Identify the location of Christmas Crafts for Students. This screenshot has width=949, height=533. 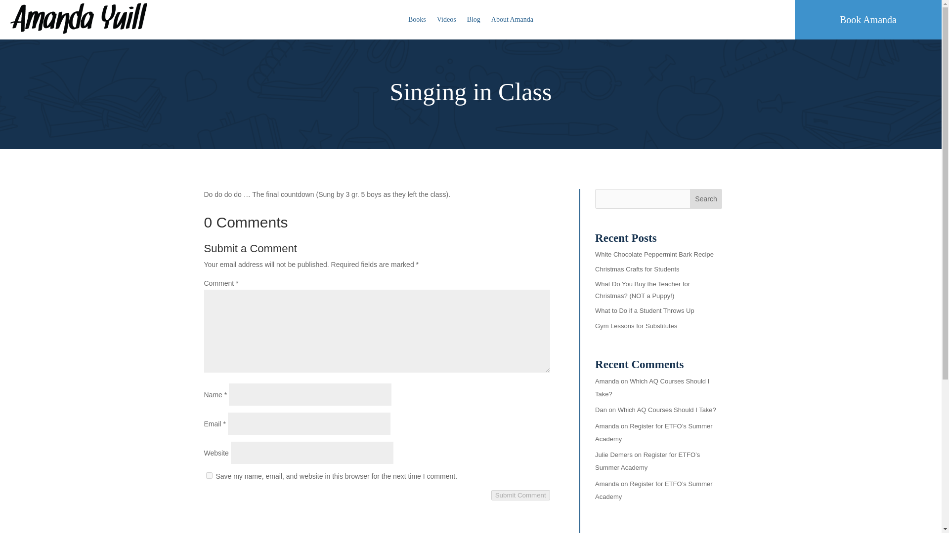
(637, 268).